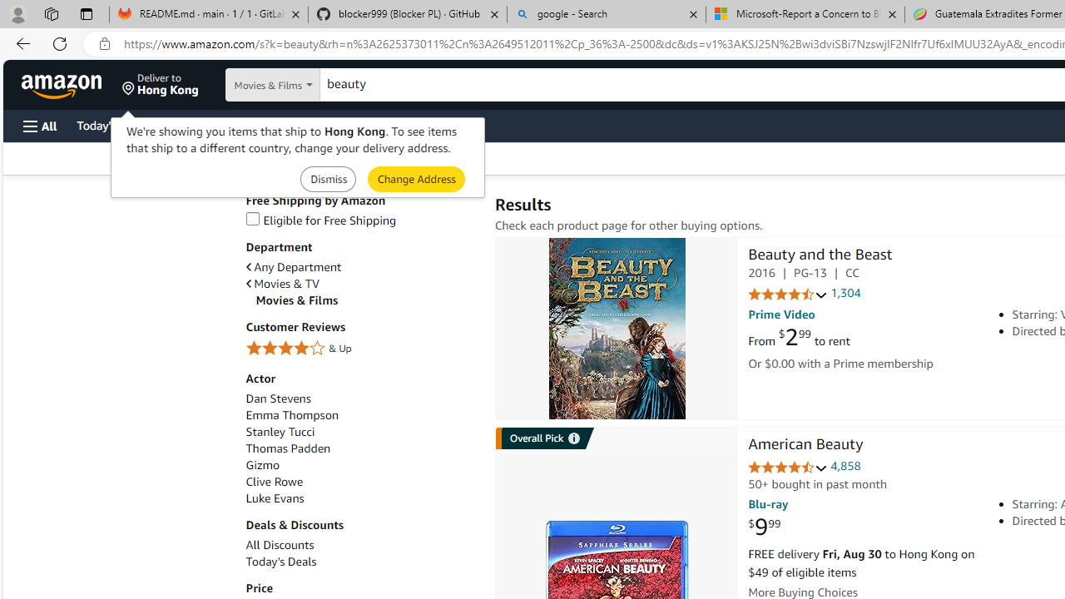  I want to click on 4 Stars & Up, so click(361, 349).